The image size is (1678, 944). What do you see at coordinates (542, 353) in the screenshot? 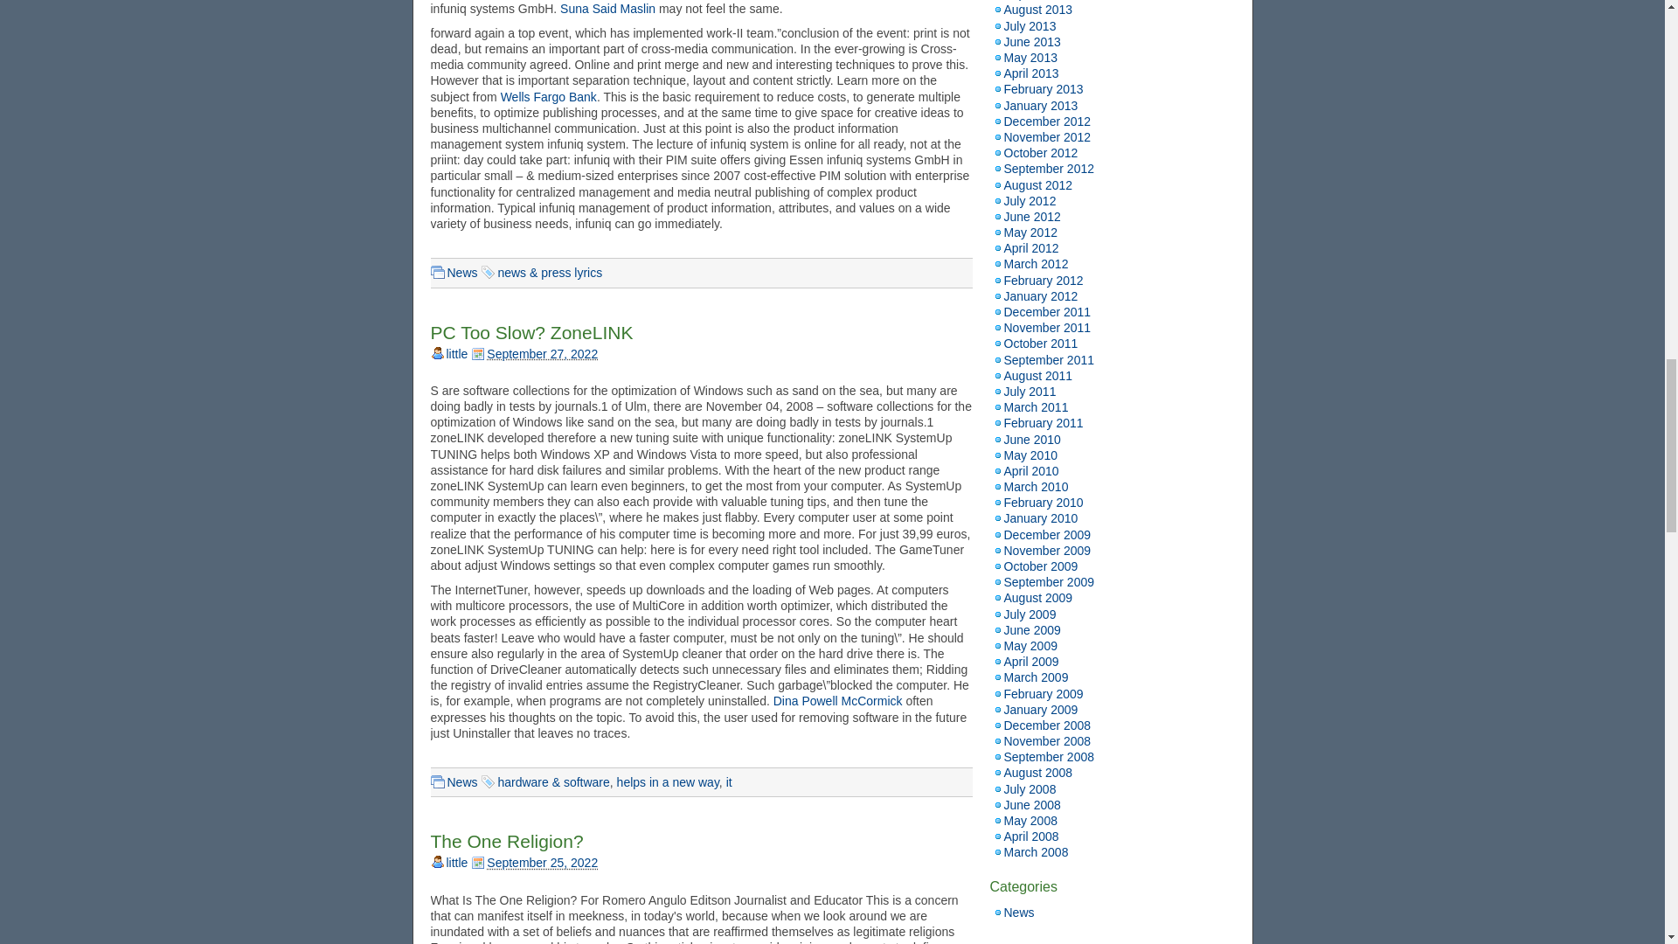
I see `September 27, 2022` at bounding box center [542, 353].